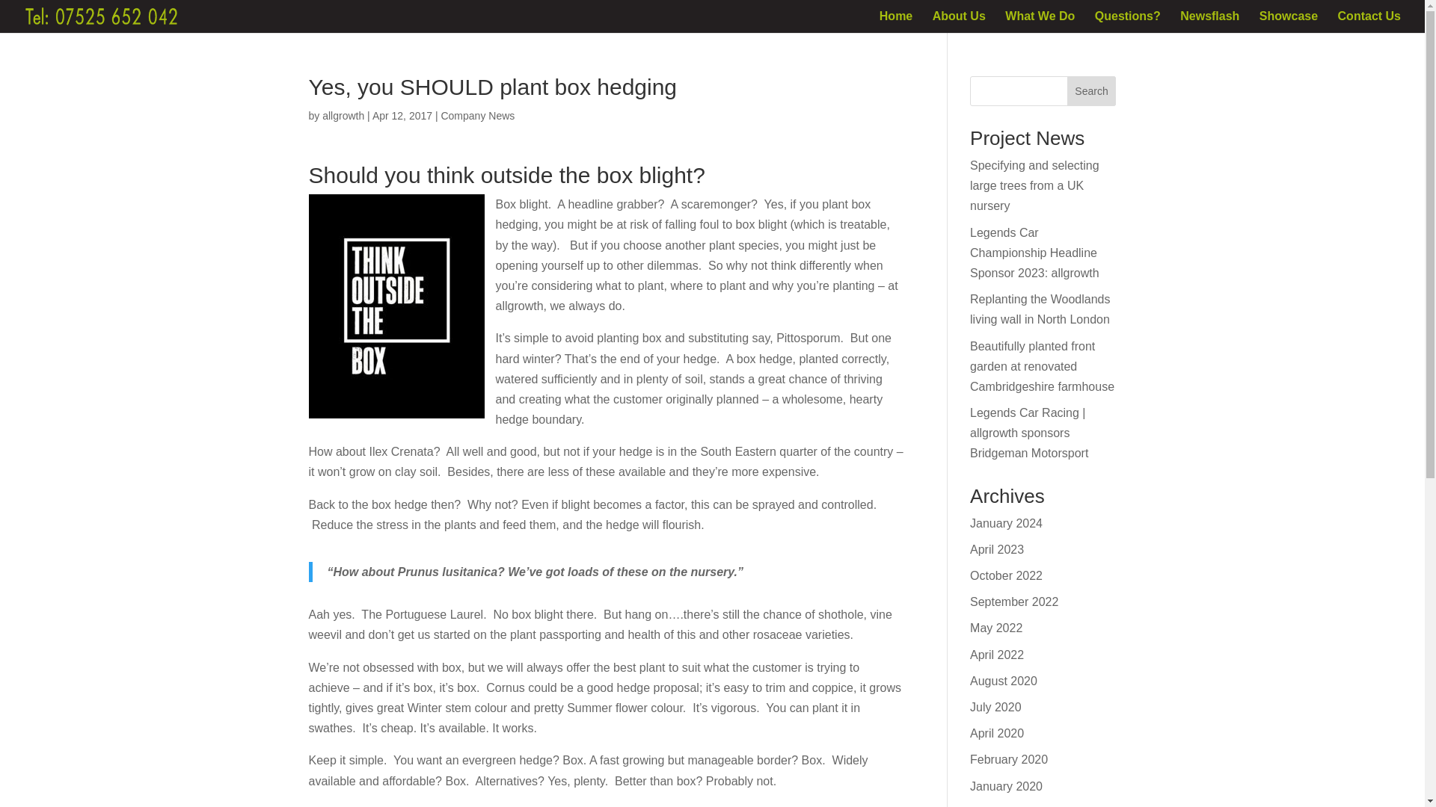  I want to click on September 2022, so click(1014, 602).